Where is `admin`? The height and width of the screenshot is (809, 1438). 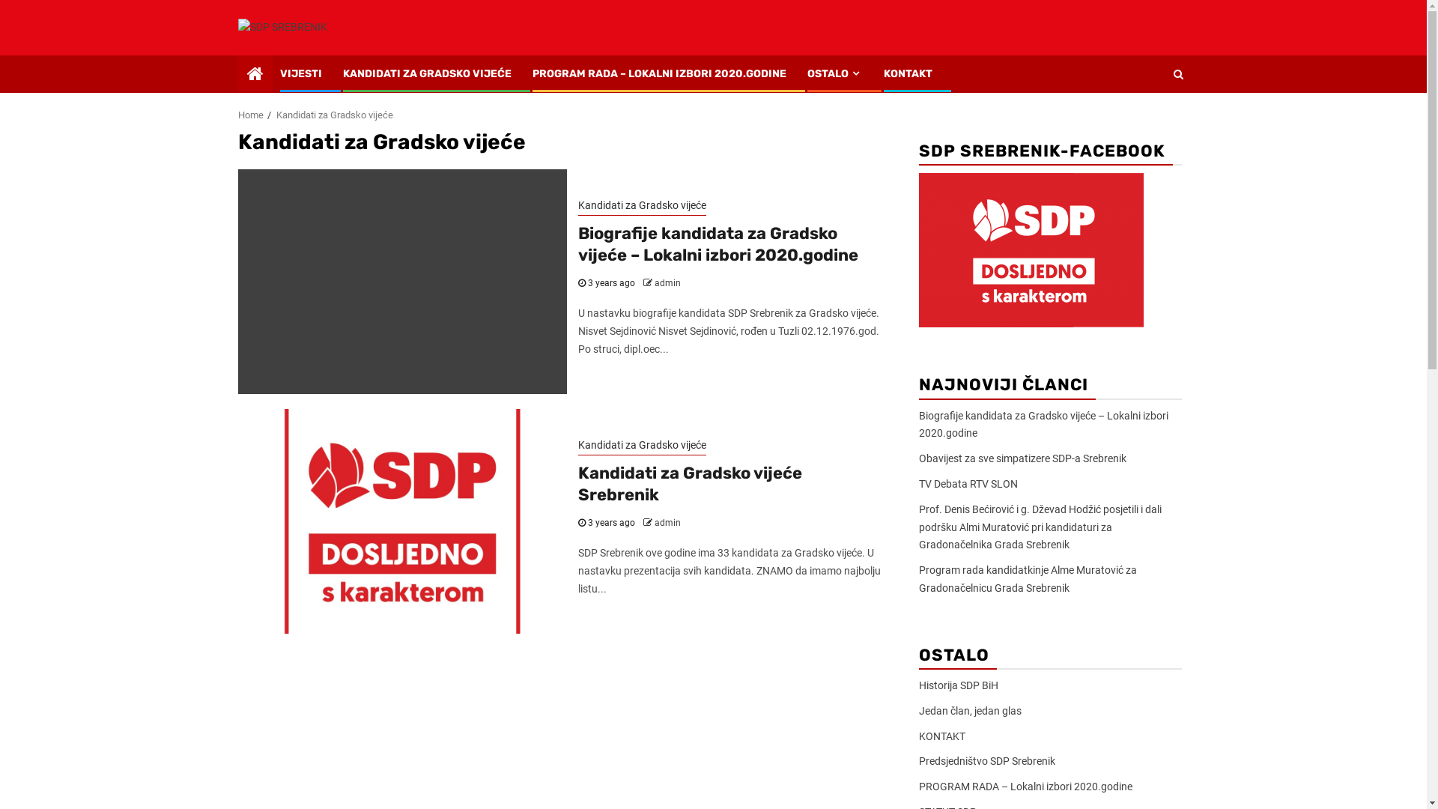 admin is located at coordinates (668, 283).